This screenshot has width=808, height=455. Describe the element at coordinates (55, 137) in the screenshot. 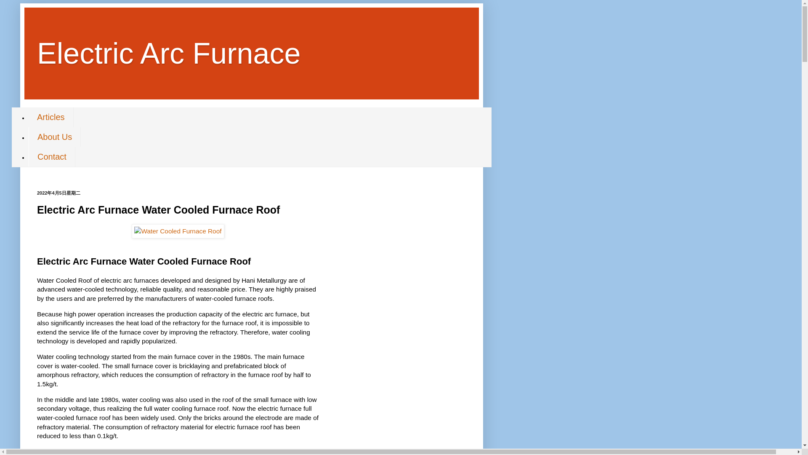

I see `About Us` at that location.